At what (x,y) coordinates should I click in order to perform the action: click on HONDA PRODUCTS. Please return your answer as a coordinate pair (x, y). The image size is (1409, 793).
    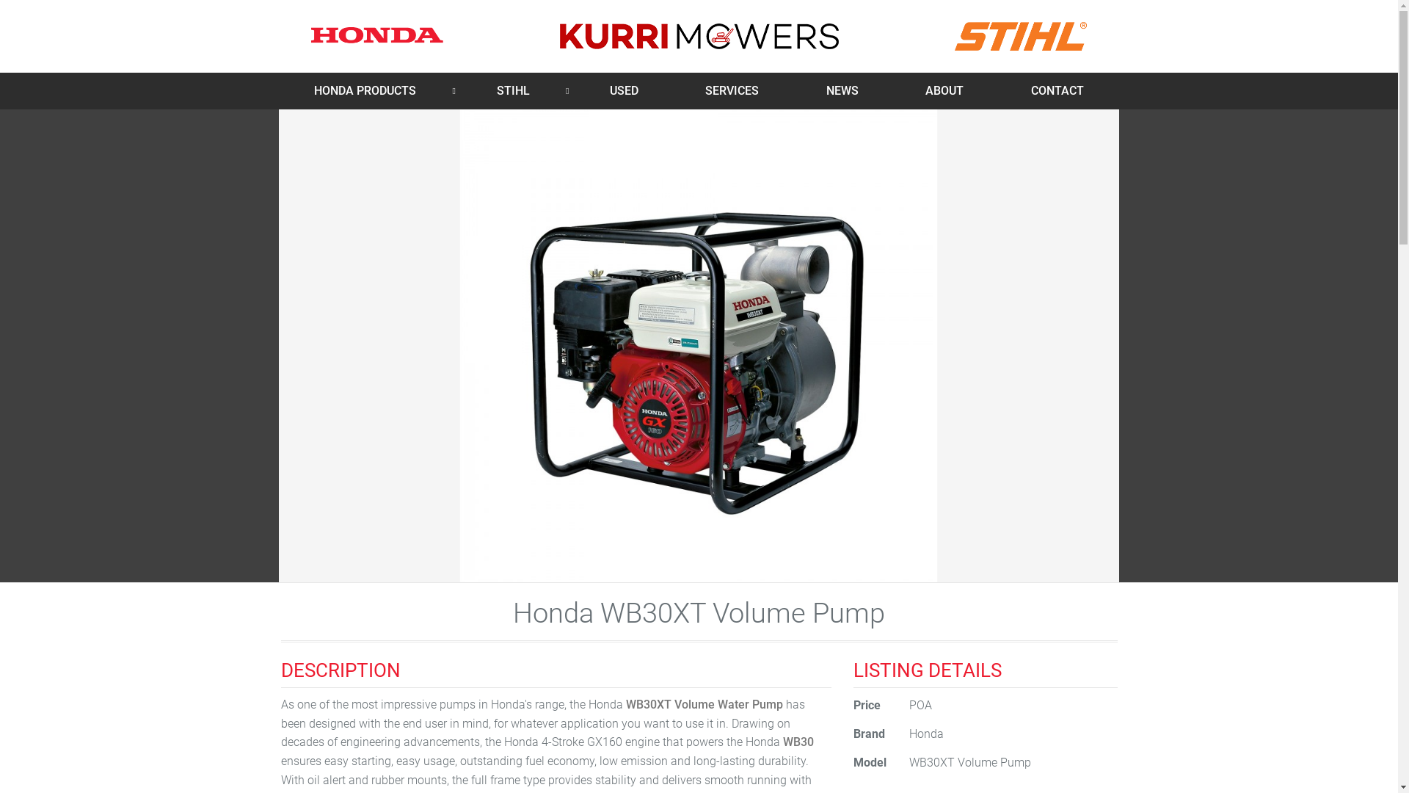
    Looking at the image, I should click on (365, 91).